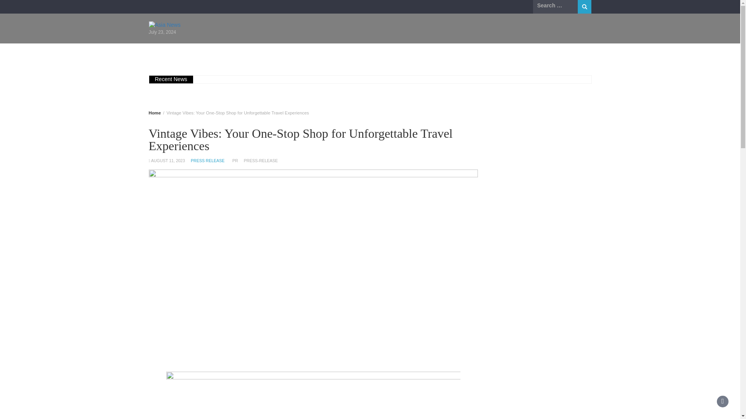 The image size is (746, 419). Describe the element at coordinates (166, 54) in the screenshot. I see `Home` at that location.